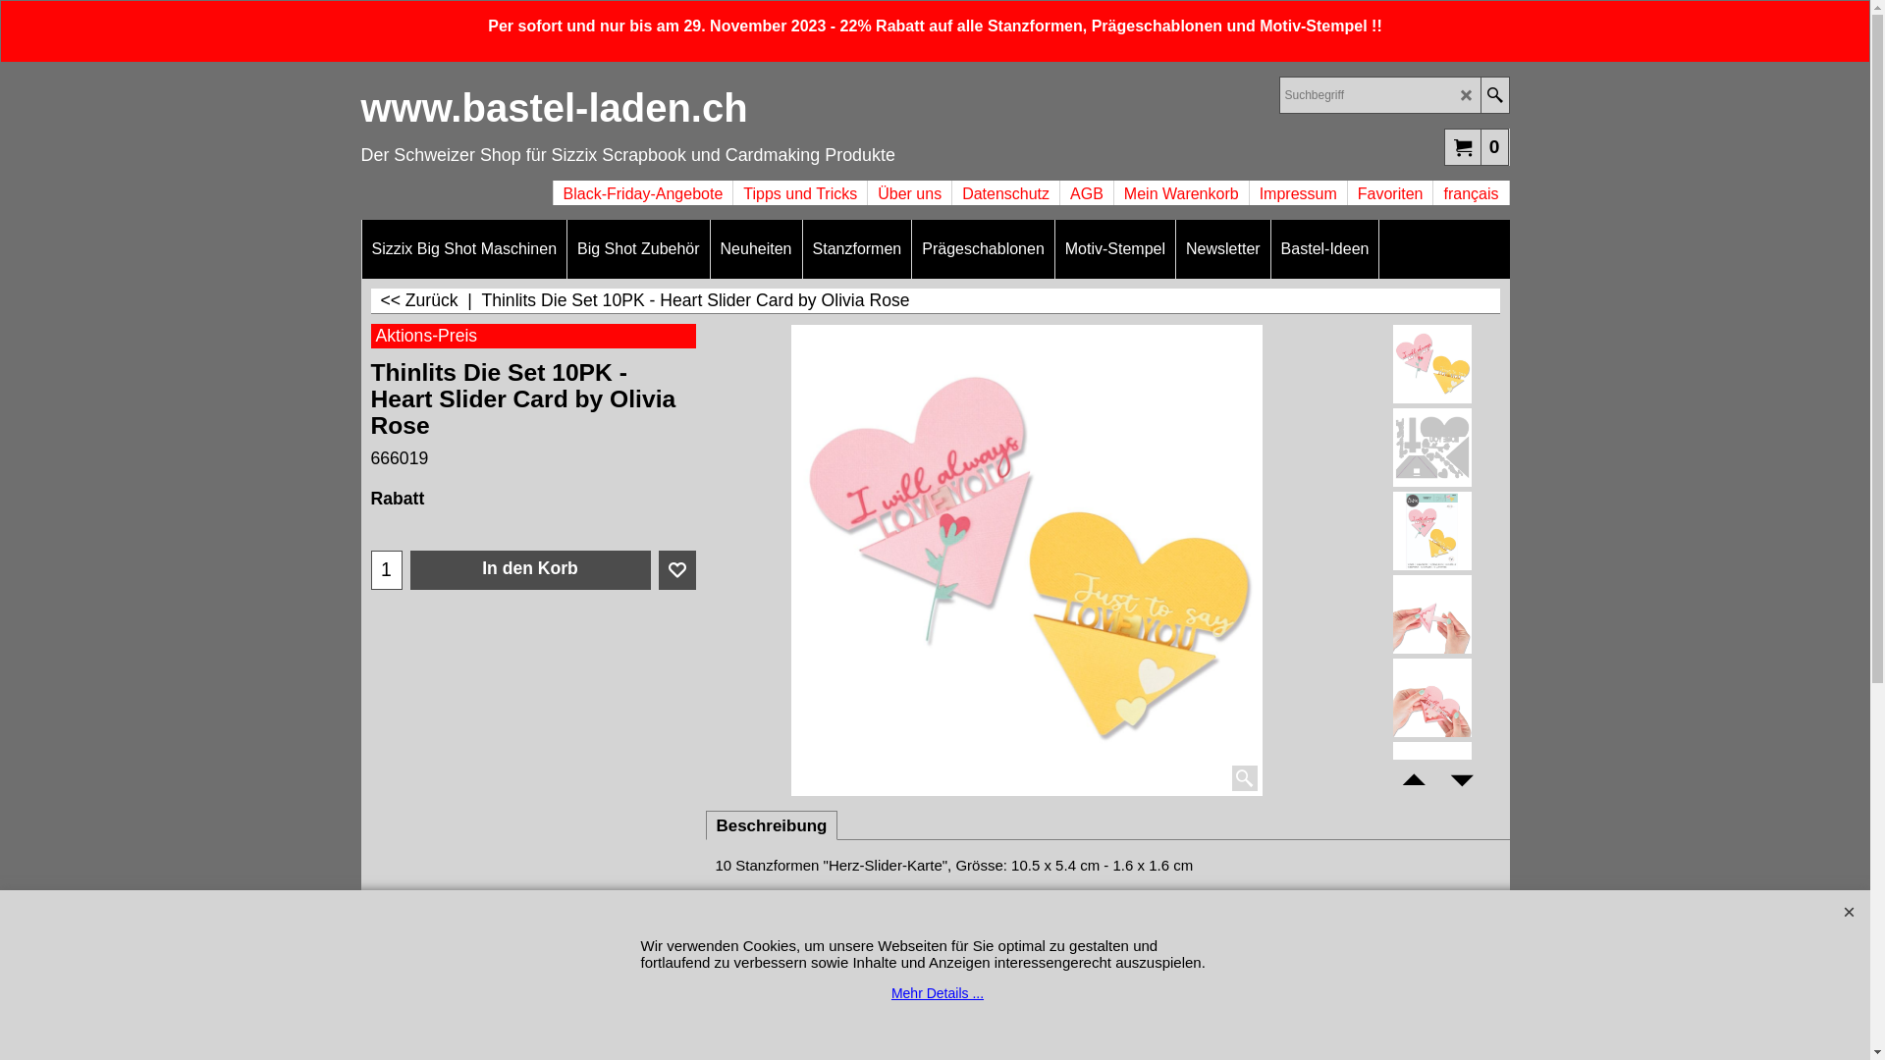  I want to click on Thinlits Die Set 10PK - Heart Slider Card by Olivia Rose, so click(1432, 448).